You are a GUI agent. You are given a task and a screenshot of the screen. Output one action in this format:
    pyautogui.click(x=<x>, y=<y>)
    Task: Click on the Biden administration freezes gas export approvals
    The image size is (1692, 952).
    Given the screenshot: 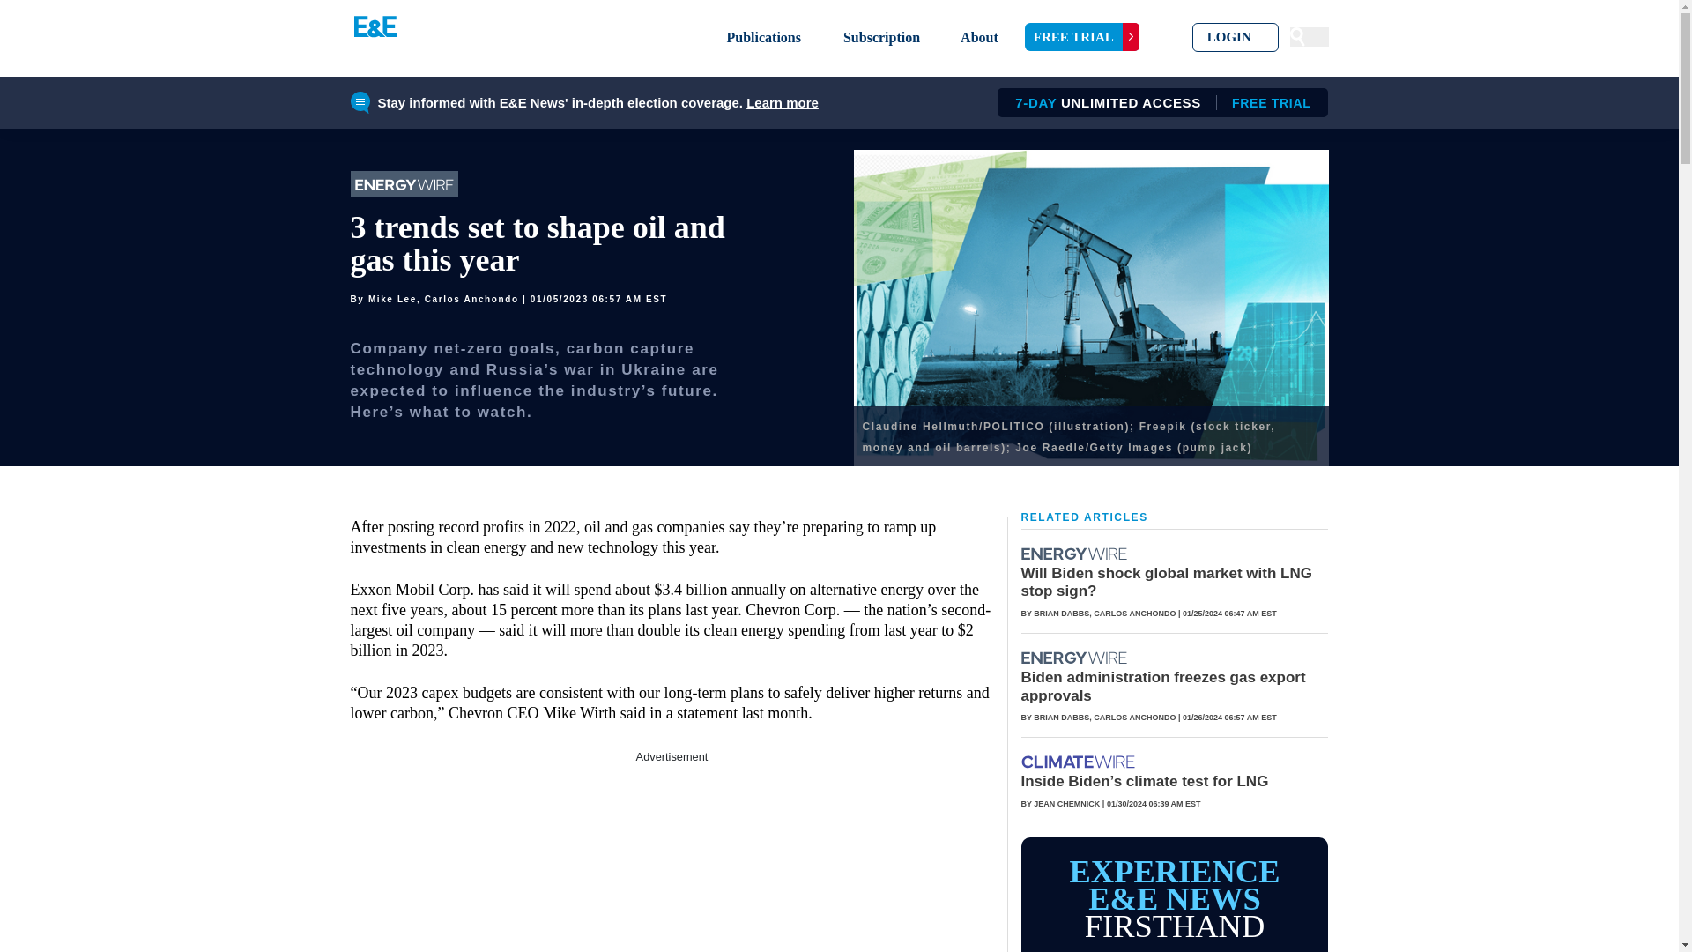 What is the action you would take?
    pyautogui.click(x=1075, y=658)
    